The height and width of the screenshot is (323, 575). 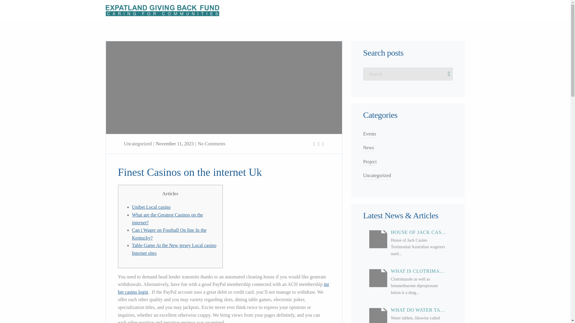 What do you see at coordinates (169, 234) in the screenshot?
I see `Can i Wager on Football On line In the Kentucky?` at bounding box center [169, 234].